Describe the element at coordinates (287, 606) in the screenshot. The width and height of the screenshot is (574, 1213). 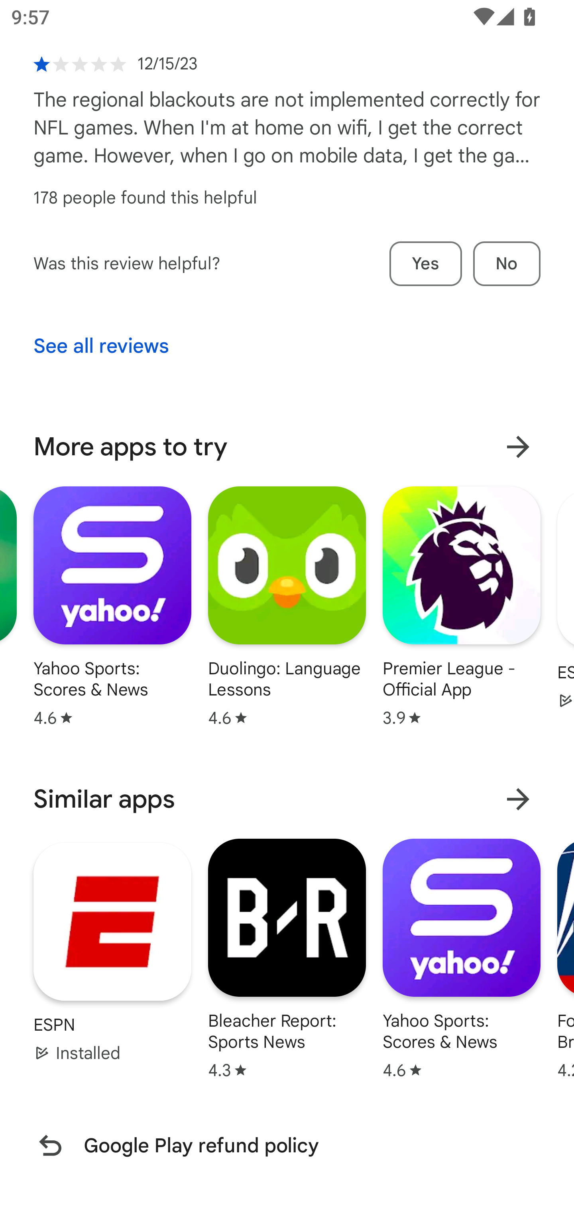
I see `Duolingo: Language Lessons
Star rating: 4.6
` at that location.